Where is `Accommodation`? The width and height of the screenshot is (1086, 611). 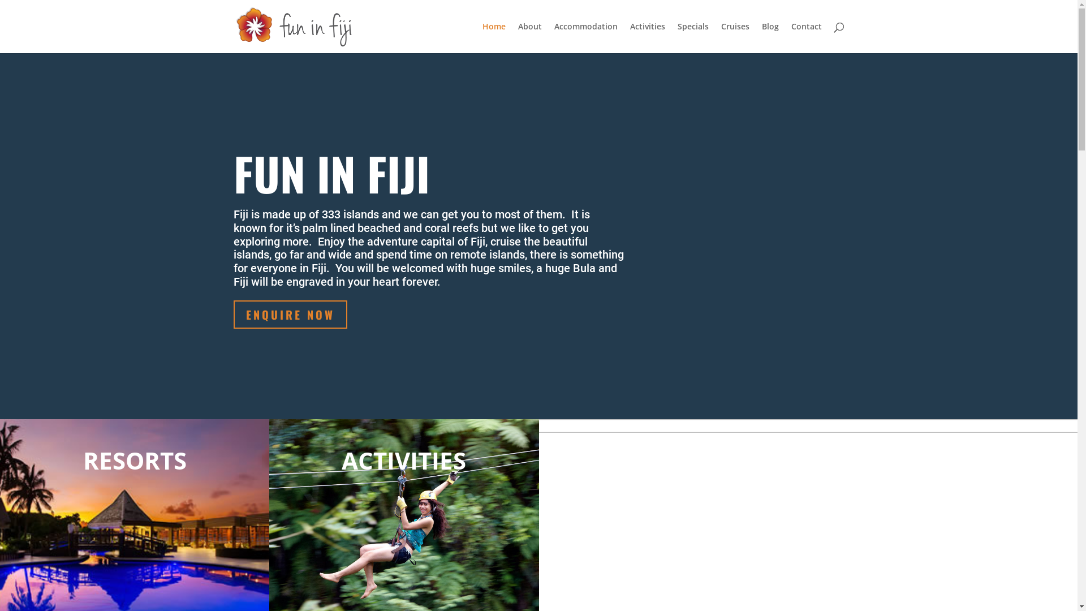
Accommodation is located at coordinates (586, 38).